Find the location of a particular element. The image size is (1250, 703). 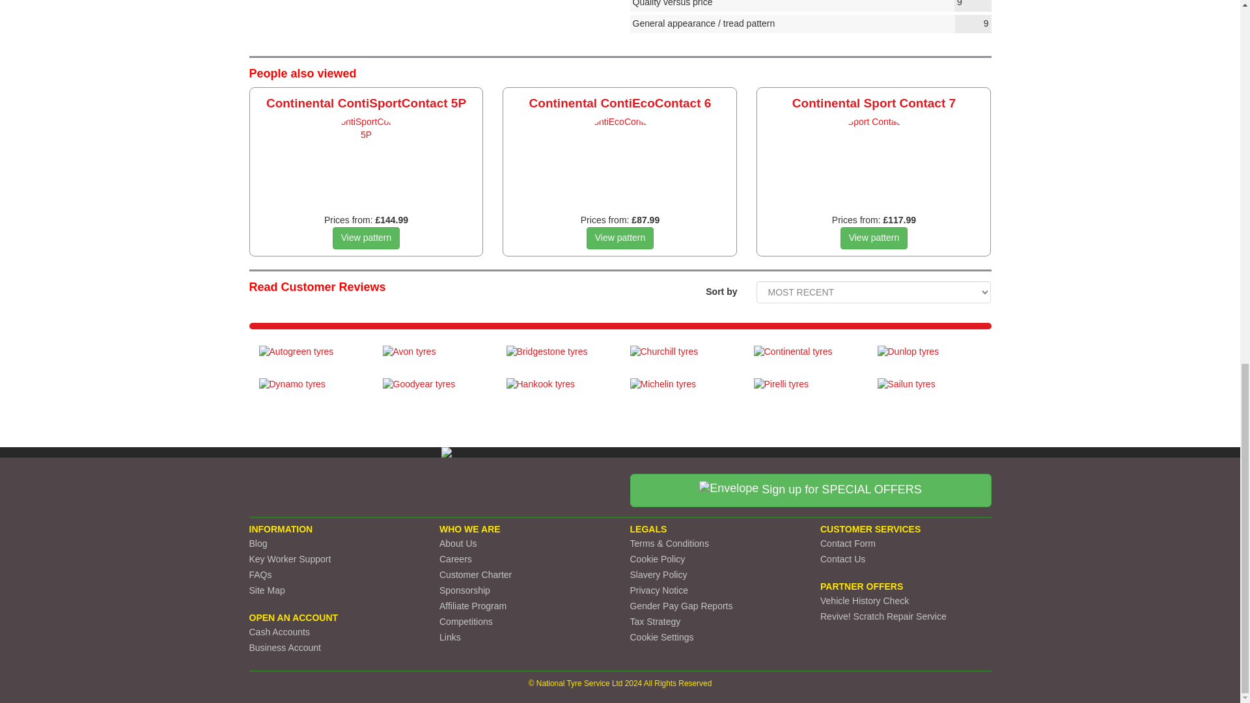

Avon car tyres is located at coordinates (435, 359).